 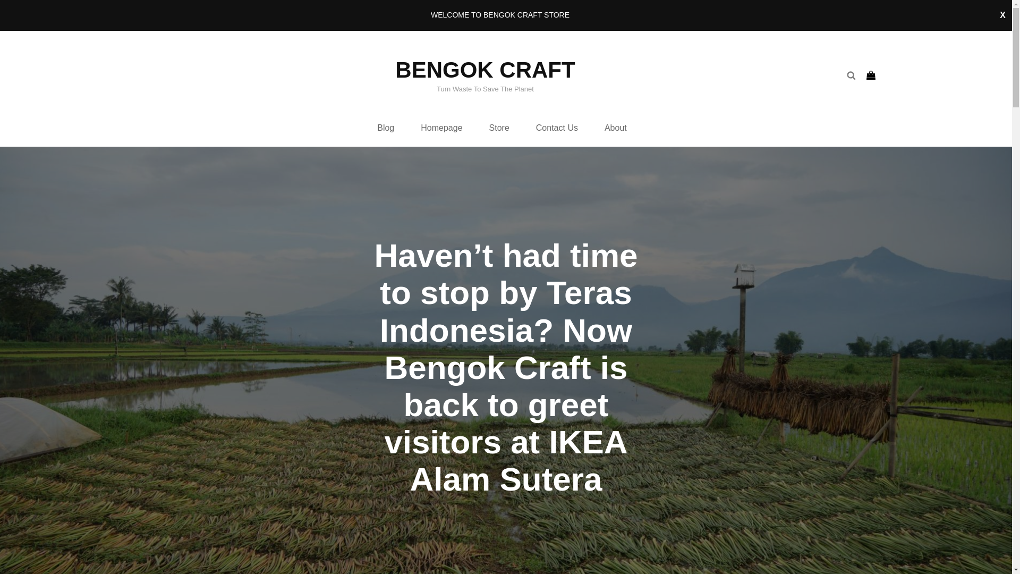 What do you see at coordinates (386, 128) in the screenshot?
I see `Blog` at bounding box center [386, 128].